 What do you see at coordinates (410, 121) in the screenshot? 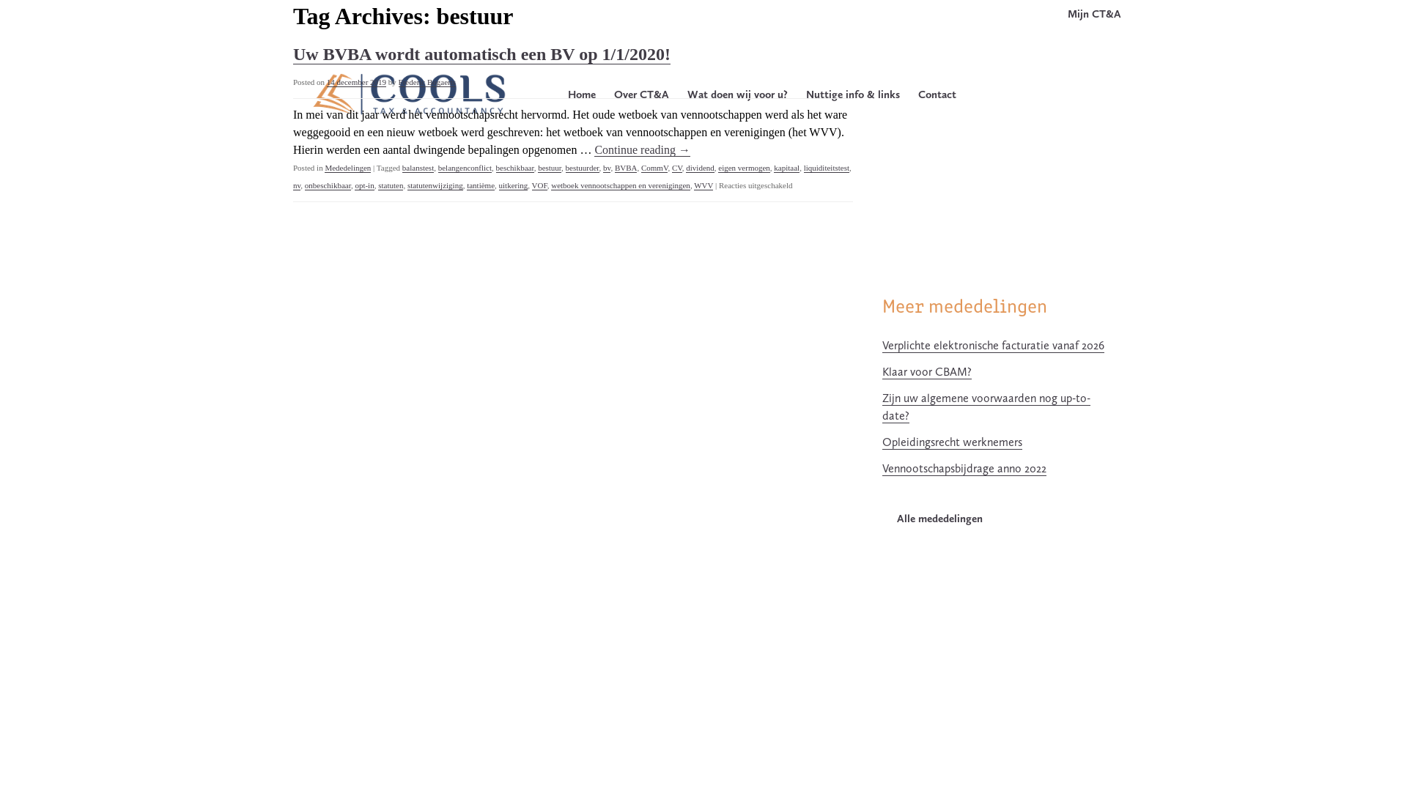
I see `Cools Tax & Accountancy` at bounding box center [410, 121].